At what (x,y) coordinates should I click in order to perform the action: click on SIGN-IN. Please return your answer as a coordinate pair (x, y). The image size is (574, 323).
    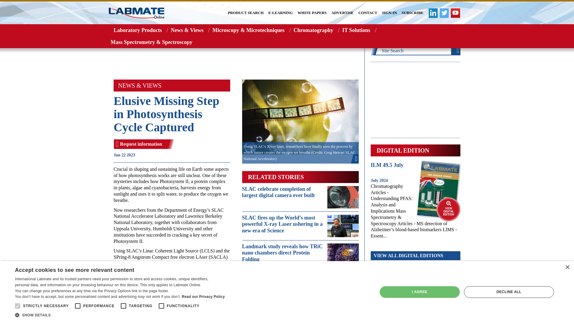
    Looking at the image, I should click on (390, 13).